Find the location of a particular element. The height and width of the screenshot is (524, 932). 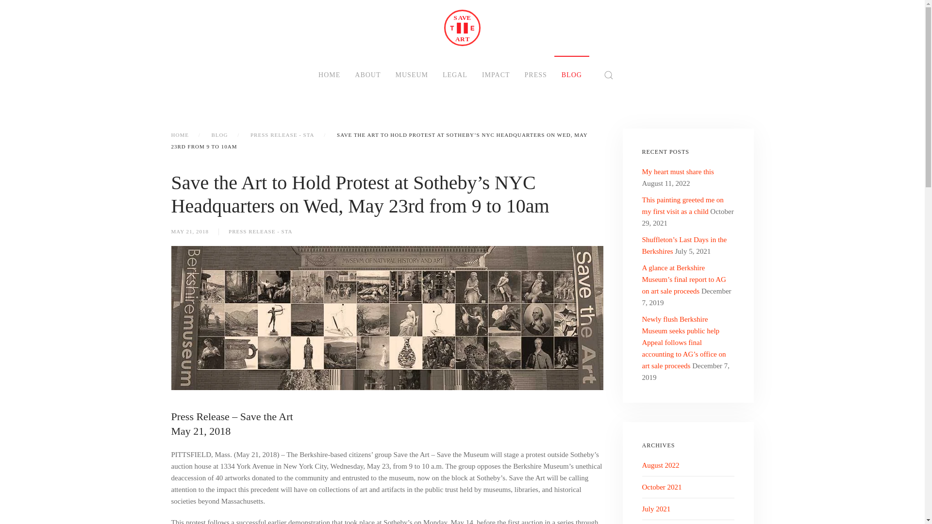

LEGAL is located at coordinates (454, 75).